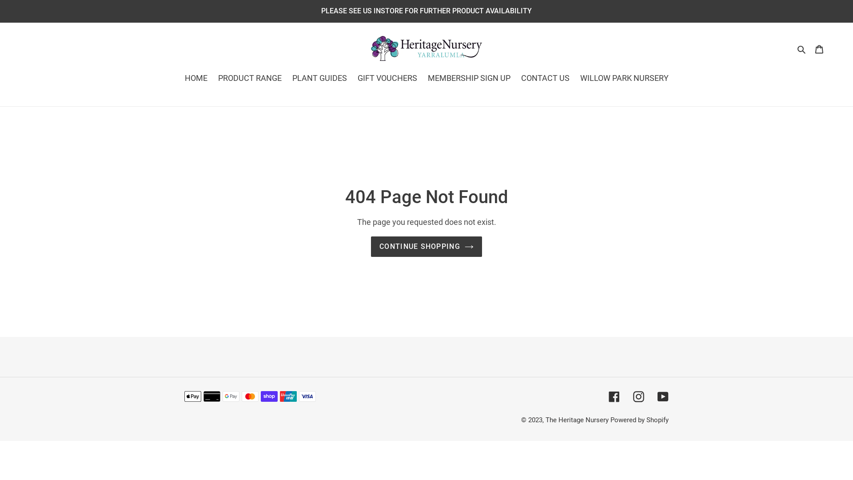  I want to click on PLANT GUIDES, so click(320, 79).